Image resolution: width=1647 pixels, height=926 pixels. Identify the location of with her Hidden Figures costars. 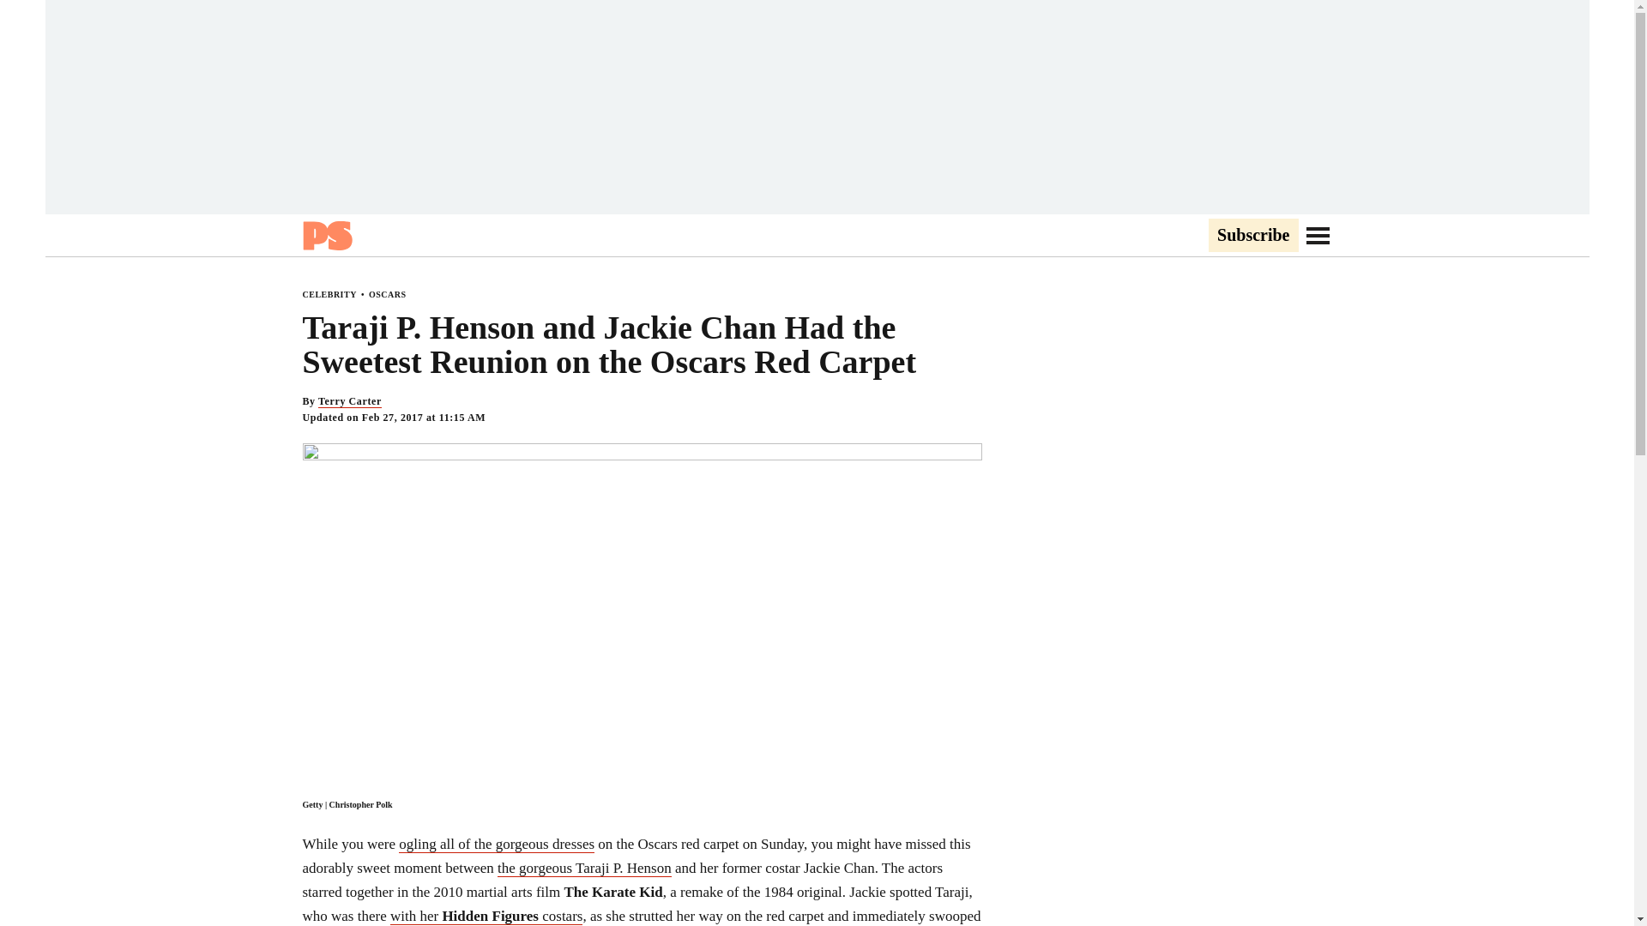
(486, 916).